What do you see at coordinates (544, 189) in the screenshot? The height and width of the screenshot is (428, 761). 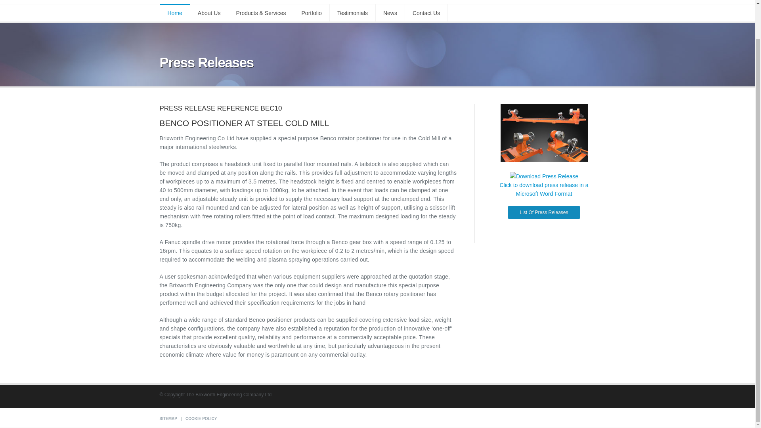 I see `Click to download press release in a Microsoft Word Format` at bounding box center [544, 189].